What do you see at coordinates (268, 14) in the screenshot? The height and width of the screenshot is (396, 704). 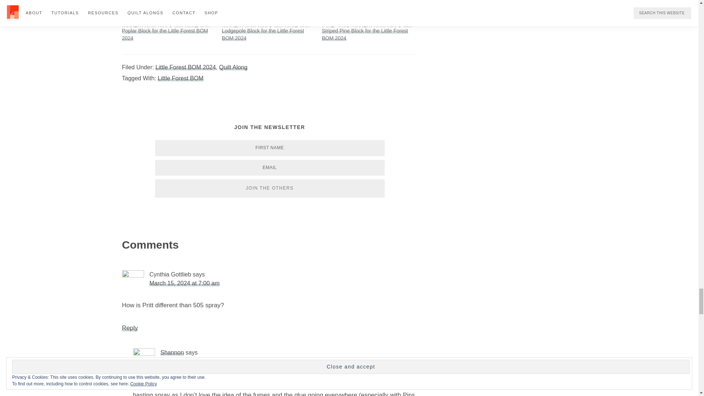 I see `Lodgepole Block for the Little Forest BOM 2024` at bounding box center [268, 14].